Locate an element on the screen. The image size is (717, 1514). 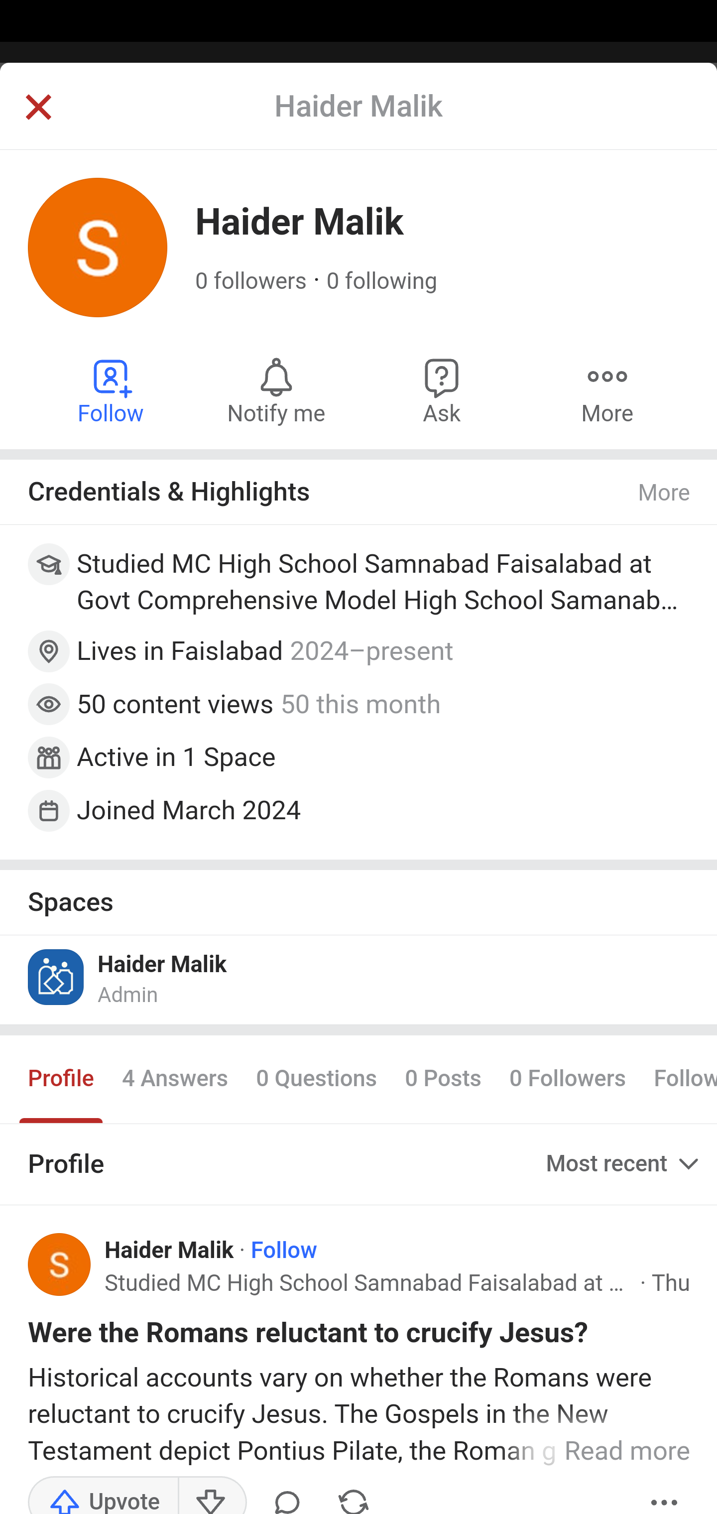
Follow is located at coordinates (283, 1250).